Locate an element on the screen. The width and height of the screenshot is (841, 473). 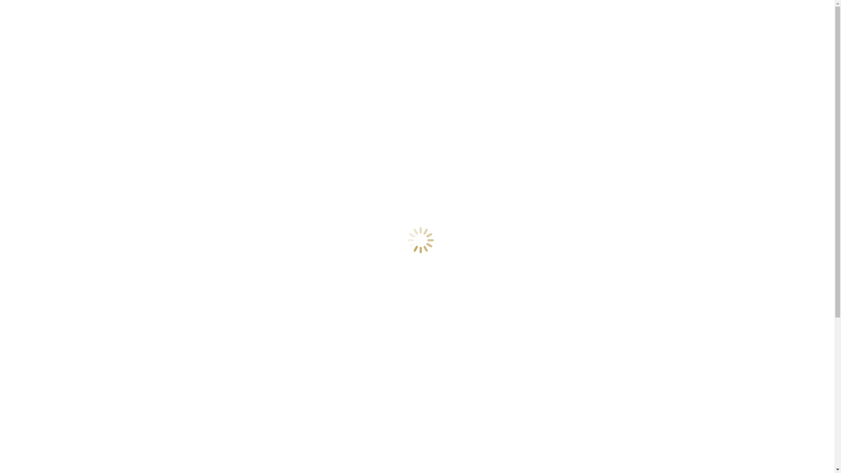
FR is located at coordinates (30, 38).